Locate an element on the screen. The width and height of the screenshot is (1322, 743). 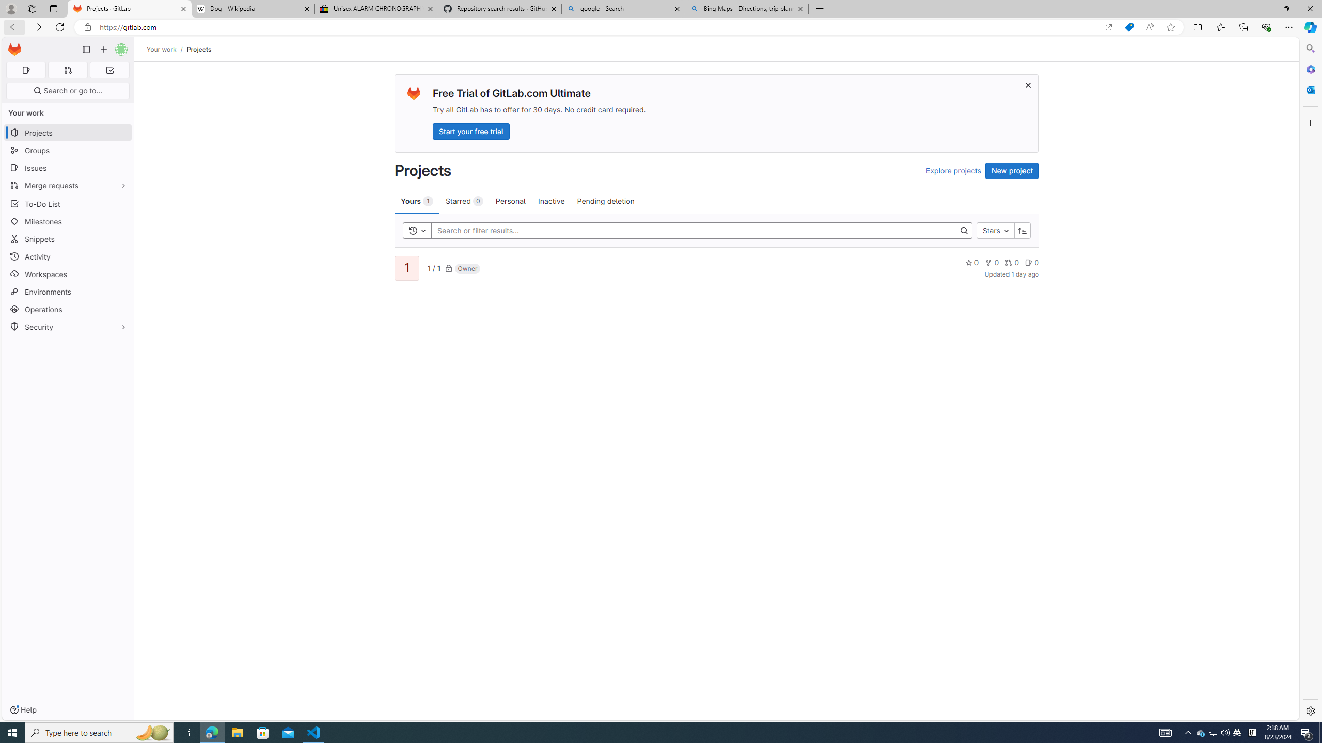
Security is located at coordinates (68, 326).